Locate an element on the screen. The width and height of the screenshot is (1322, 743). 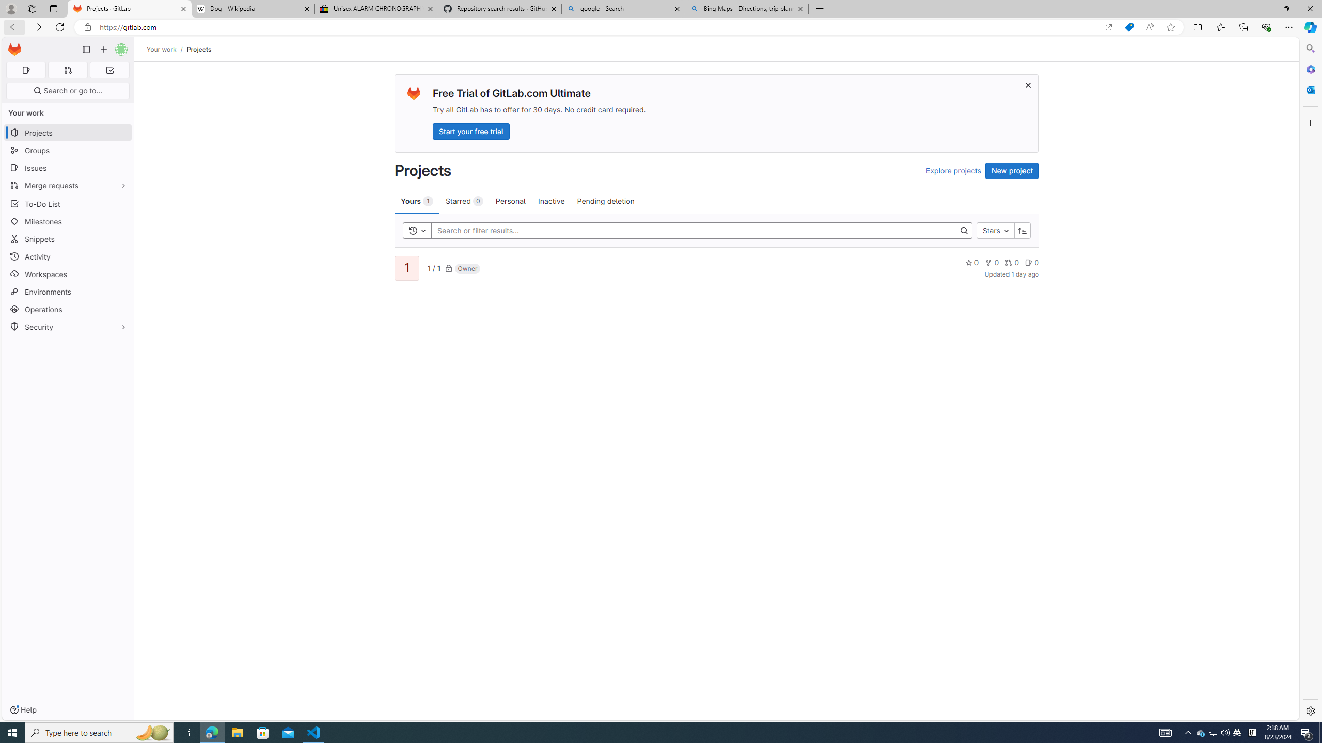
Security is located at coordinates (68, 326).